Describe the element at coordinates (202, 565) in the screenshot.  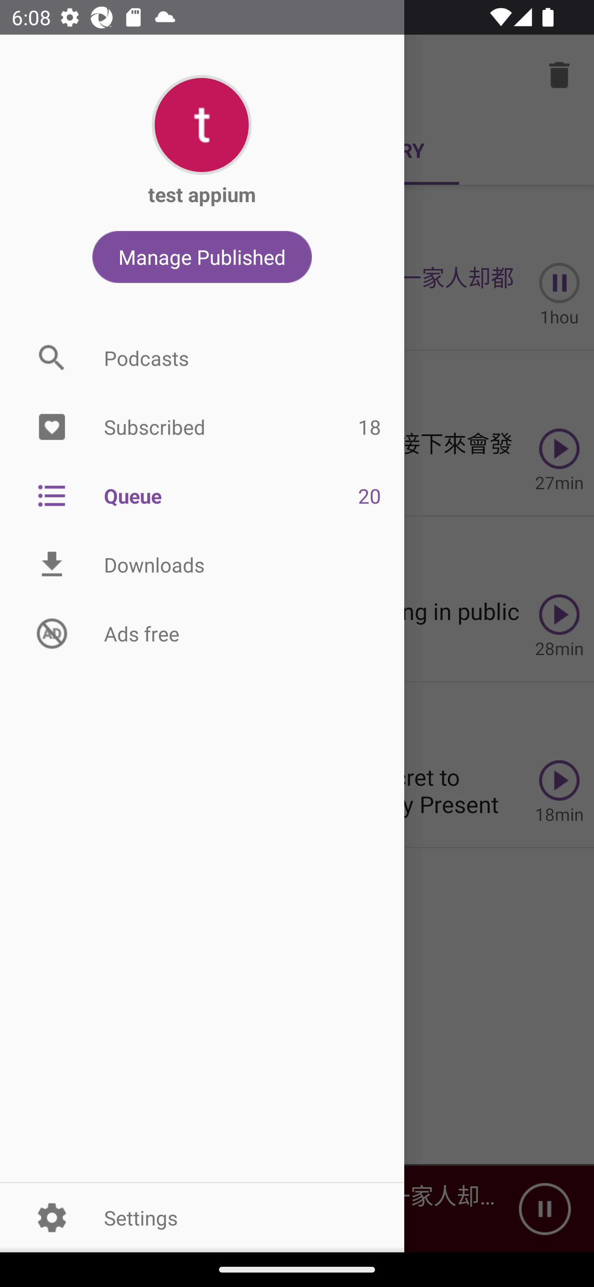
I see `Picture Downloads` at that location.